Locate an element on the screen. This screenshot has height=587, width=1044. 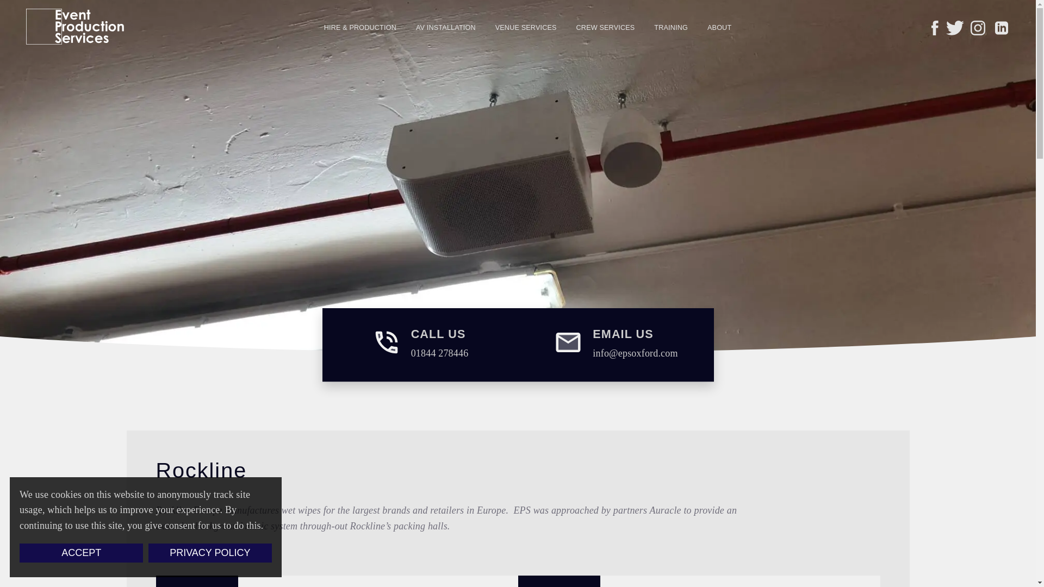
TRAINING is located at coordinates (671, 27).